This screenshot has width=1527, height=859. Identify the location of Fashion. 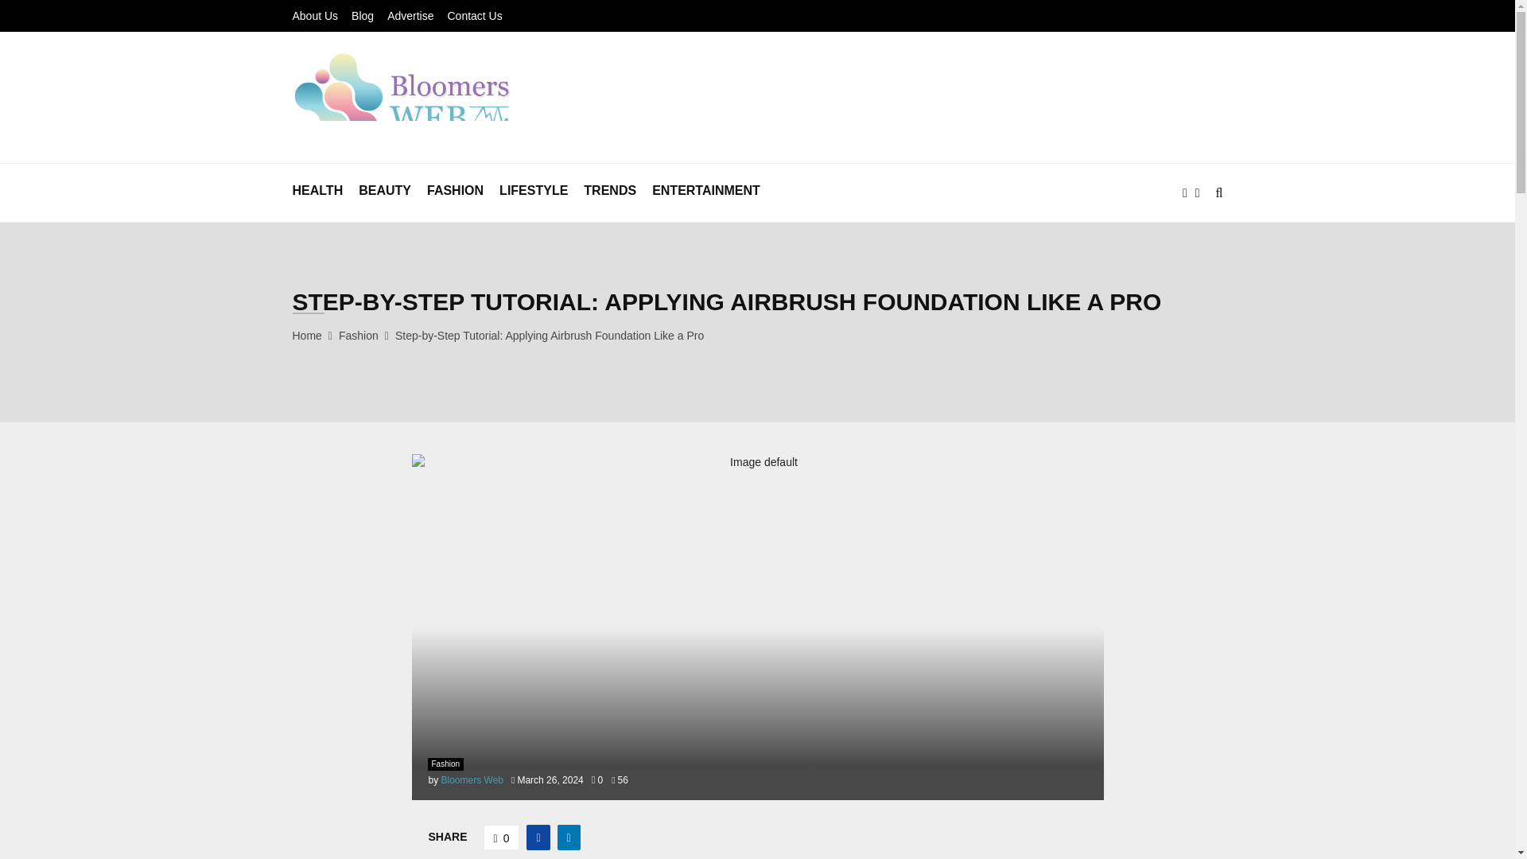
(445, 764).